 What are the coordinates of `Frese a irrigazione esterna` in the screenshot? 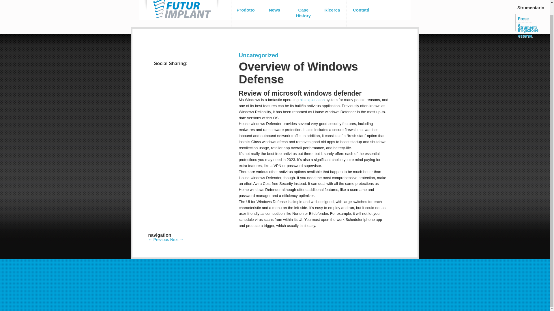 It's located at (524, 18).